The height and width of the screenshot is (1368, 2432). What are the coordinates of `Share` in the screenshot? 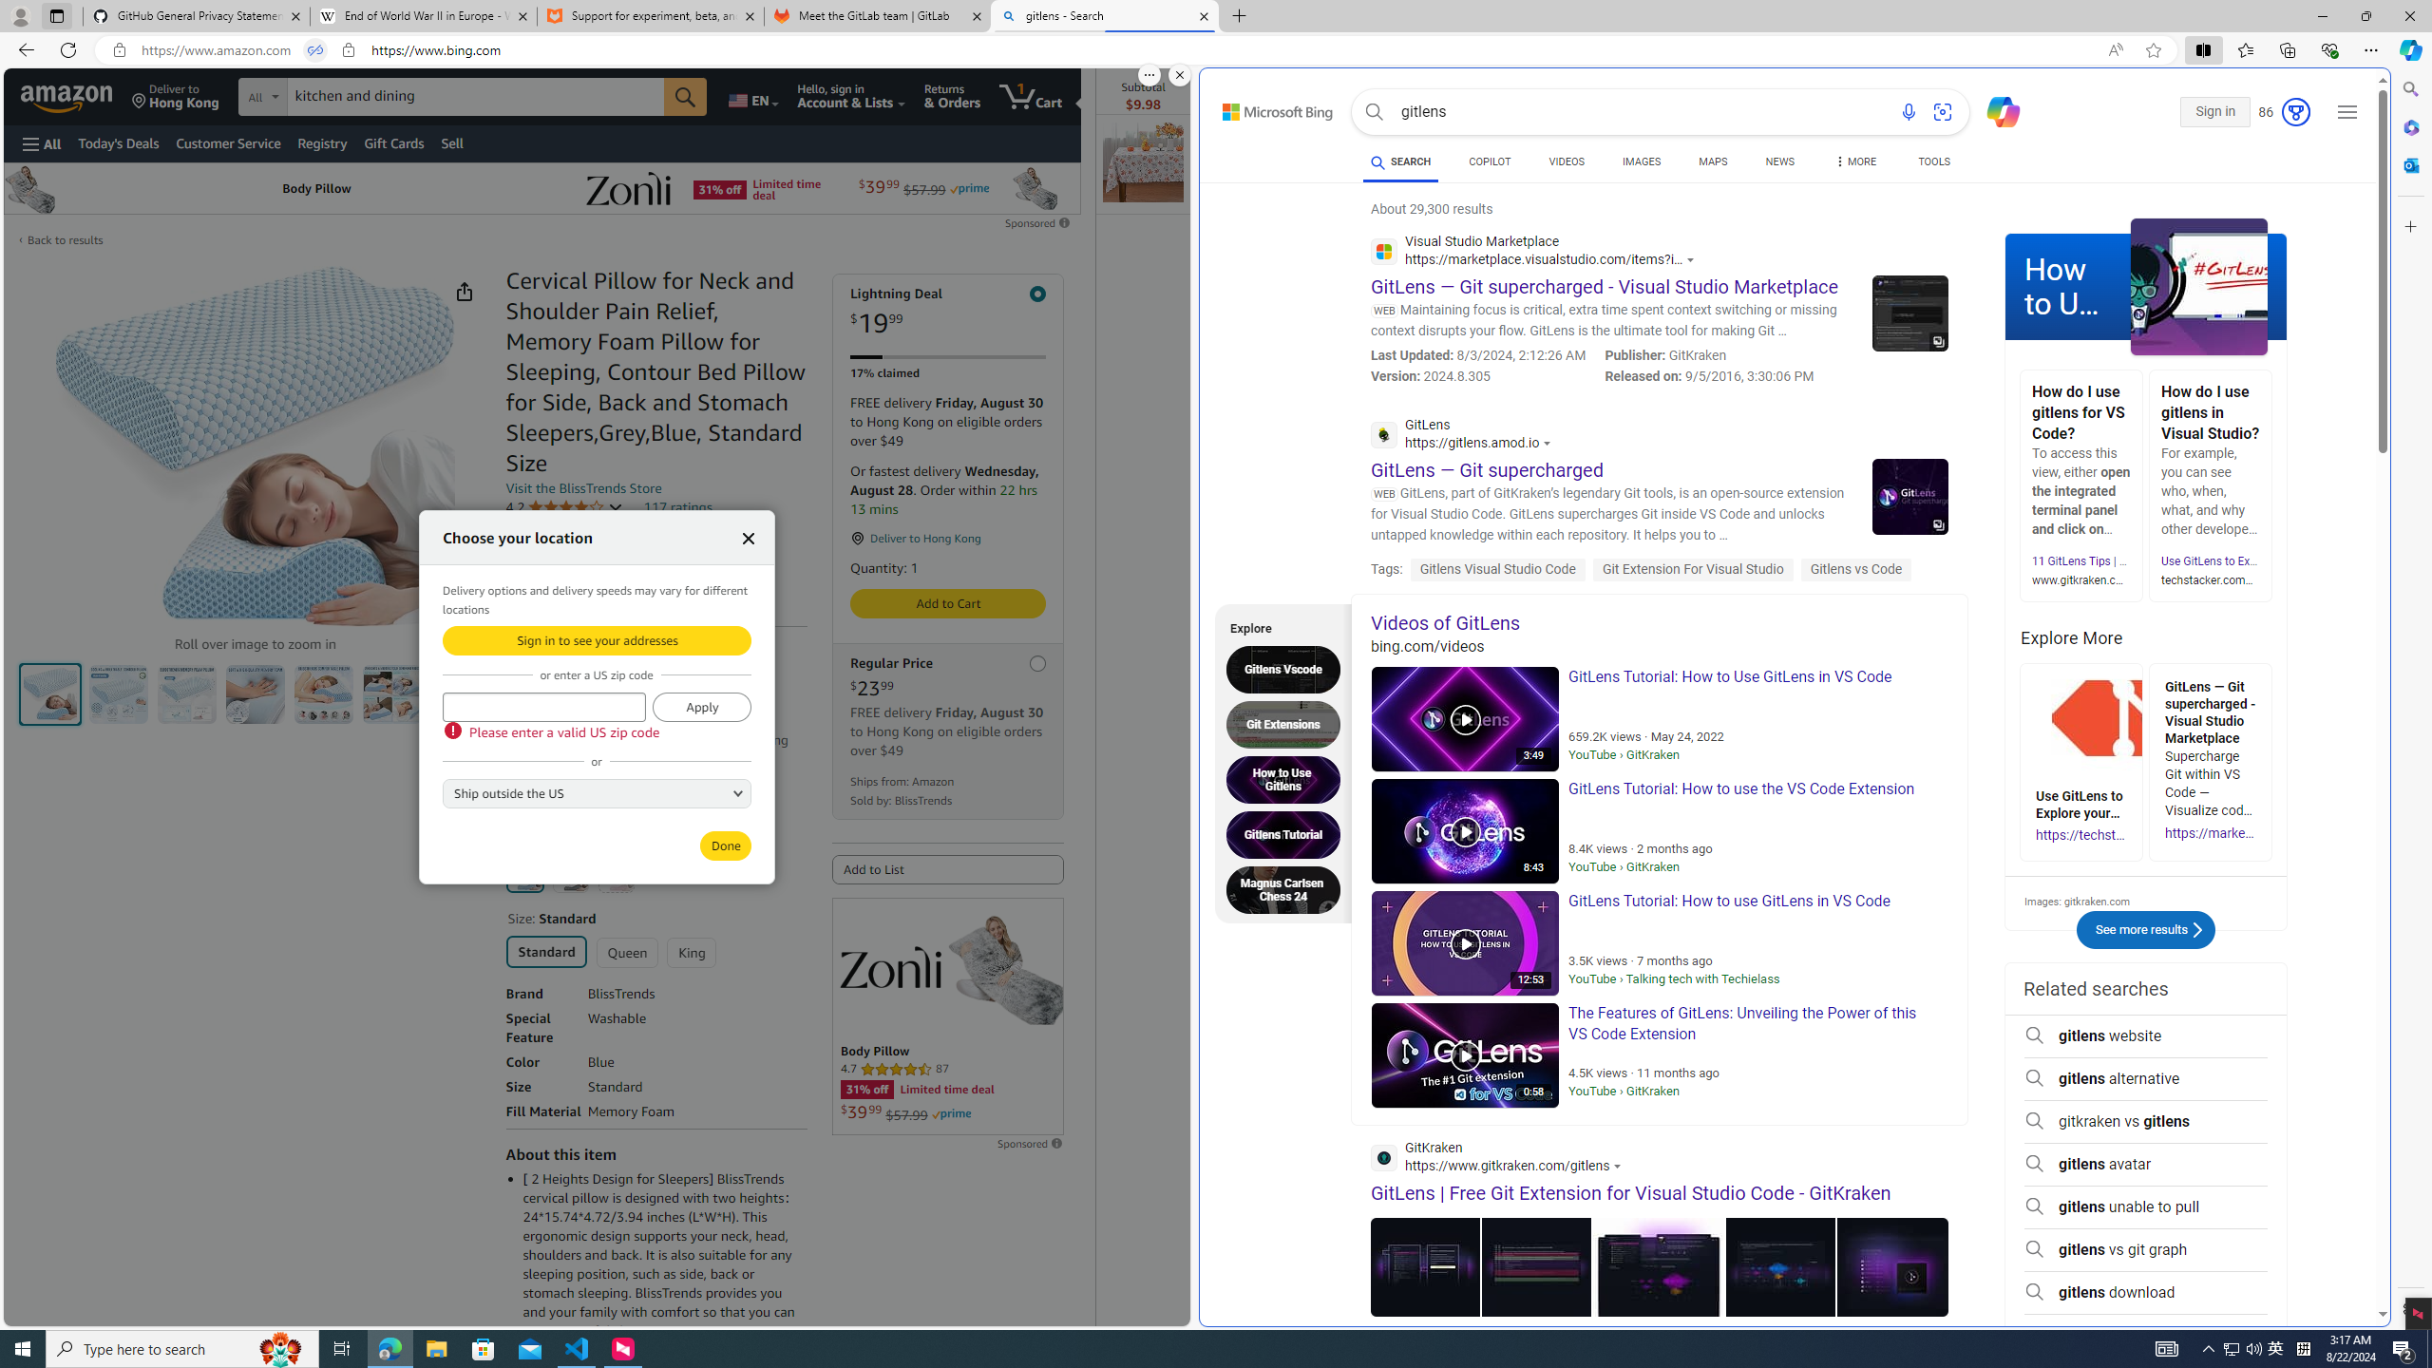 It's located at (464, 291).